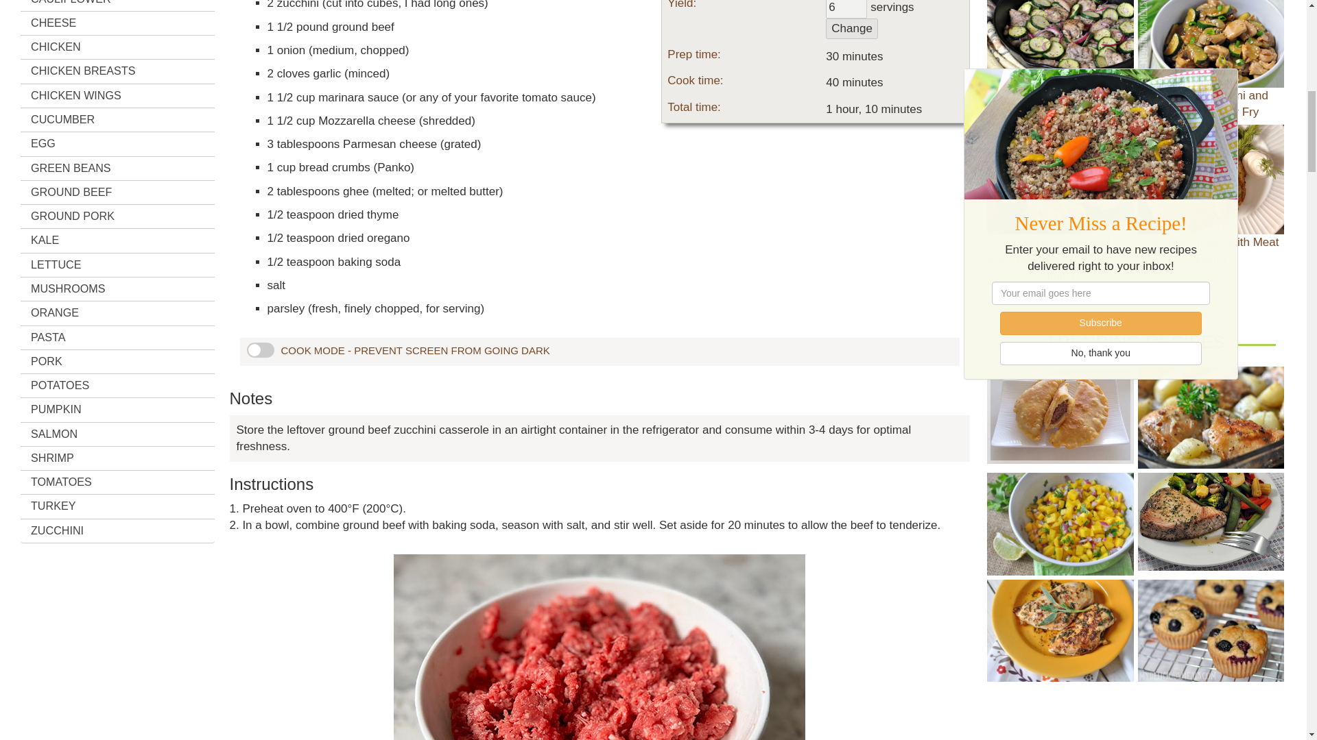 This screenshot has height=740, width=1317. Describe the element at coordinates (1211, 44) in the screenshot. I see `Chicken, Zucchini and Mushroom Stir Fry` at that location.